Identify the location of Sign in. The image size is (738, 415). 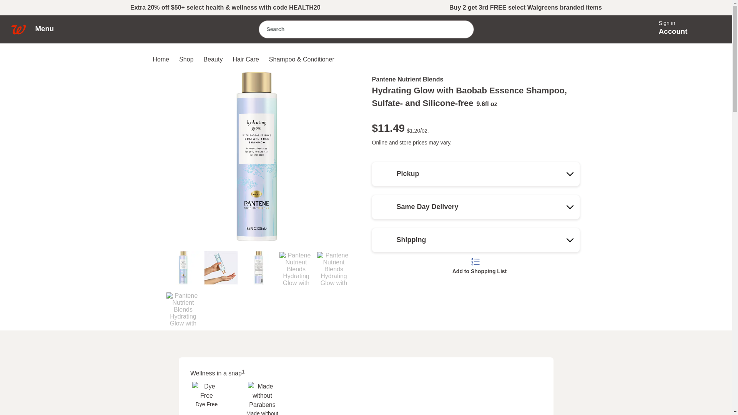
(526, 8).